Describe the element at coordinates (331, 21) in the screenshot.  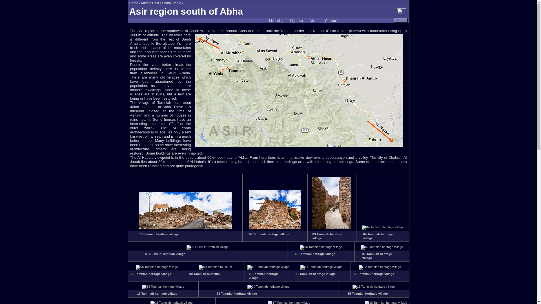
I see `Contact` at that location.